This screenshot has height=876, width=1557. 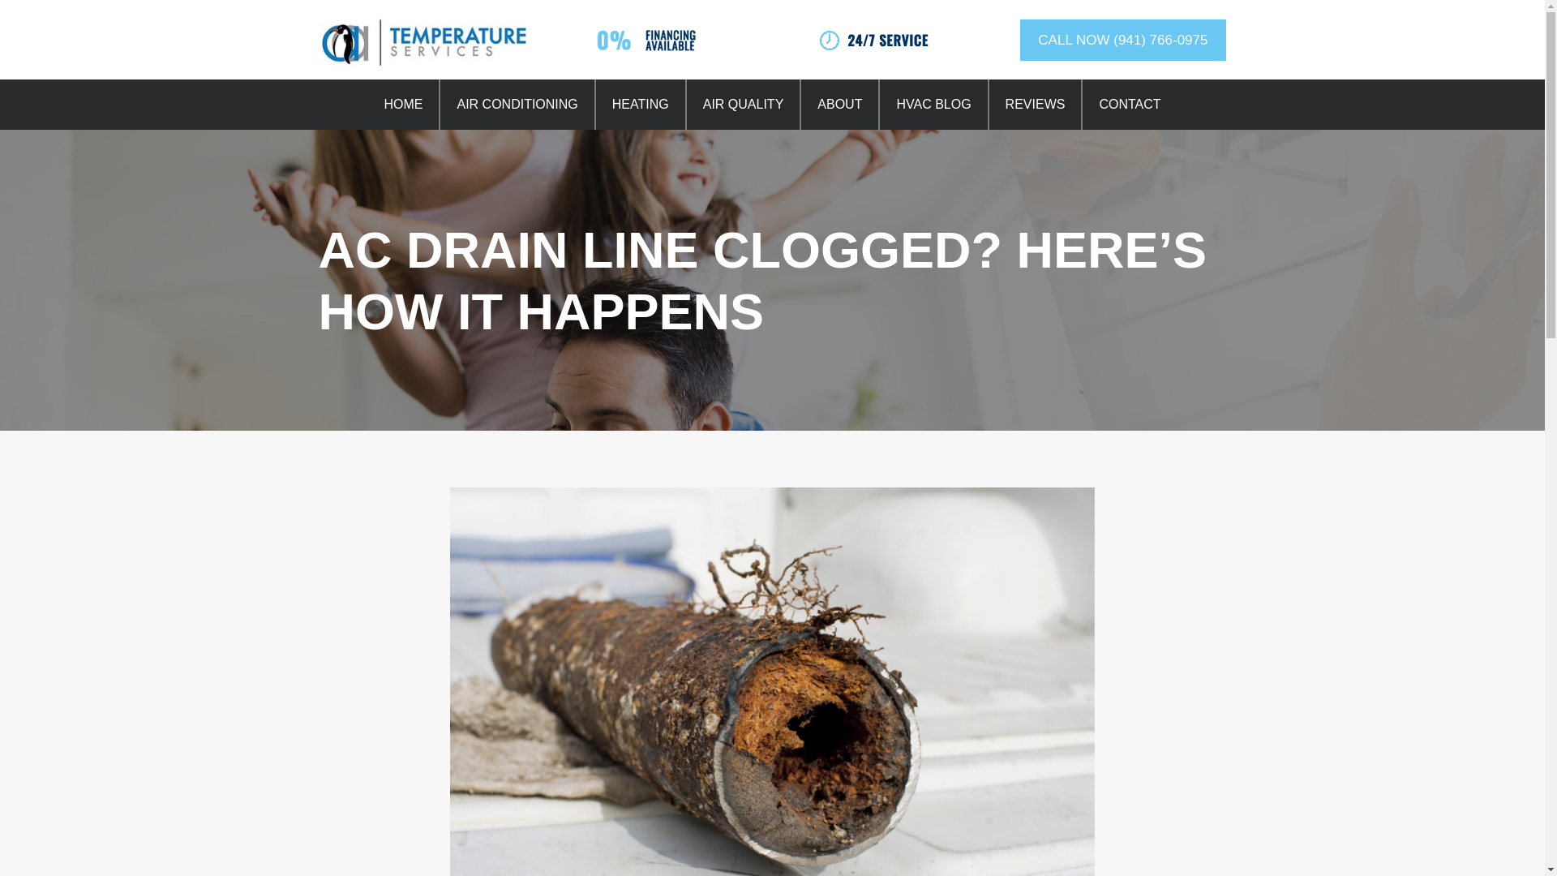 What do you see at coordinates (839, 104) in the screenshot?
I see `ABOUT` at bounding box center [839, 104].